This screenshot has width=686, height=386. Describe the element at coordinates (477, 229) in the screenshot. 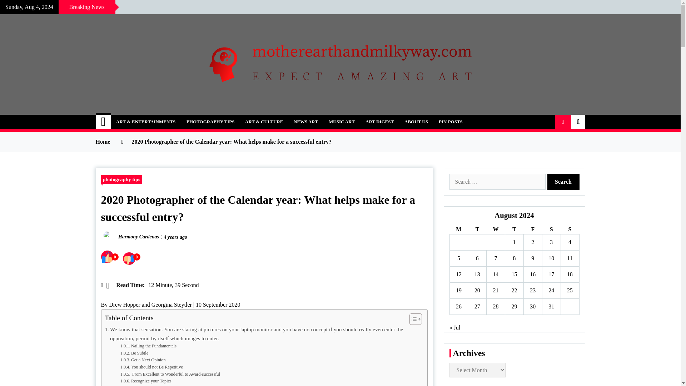

I see `Tuesday` at that location.